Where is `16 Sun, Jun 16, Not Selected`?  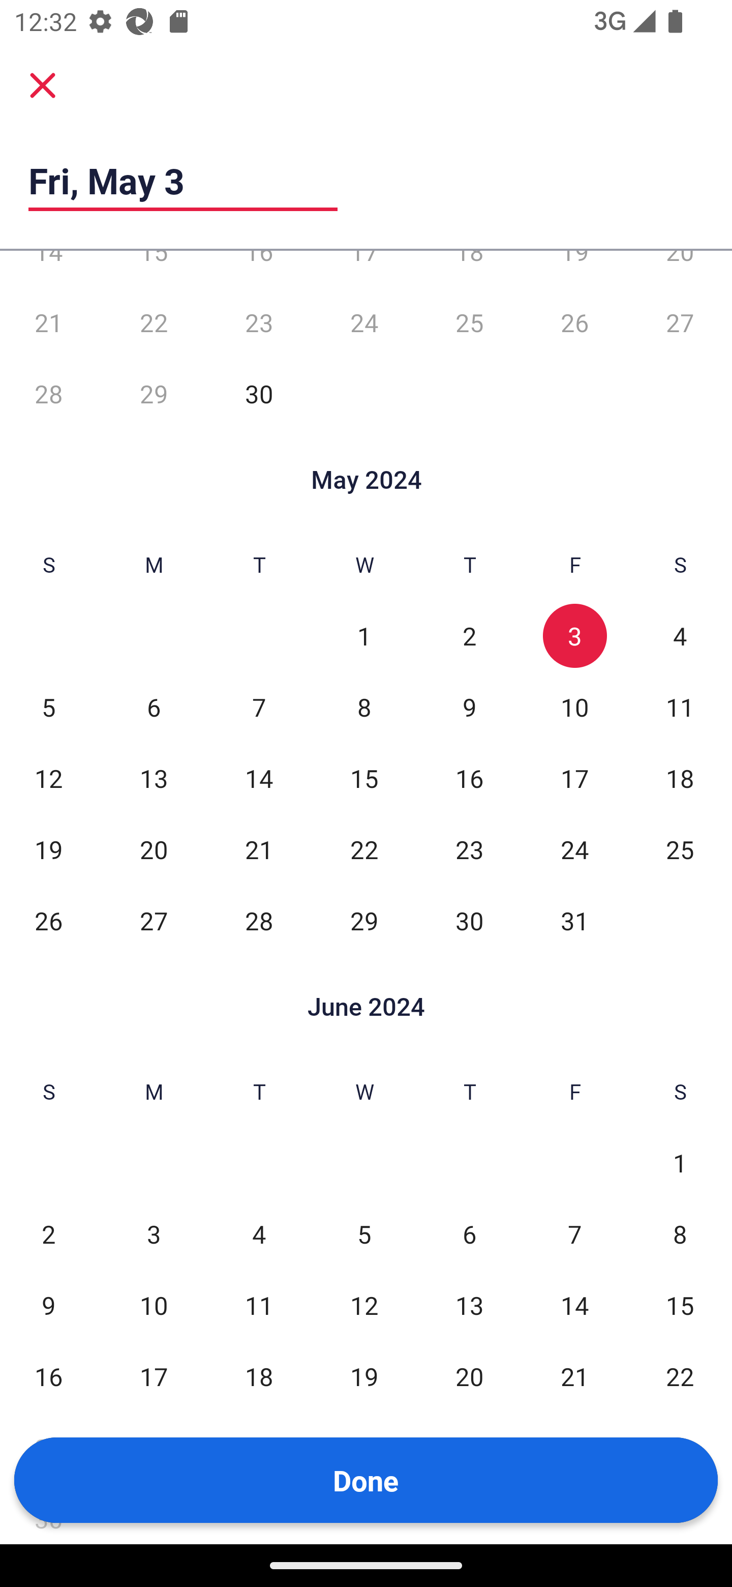 16 Sun, Jun 16, Not Selected is located at coordinates (48, 1376).